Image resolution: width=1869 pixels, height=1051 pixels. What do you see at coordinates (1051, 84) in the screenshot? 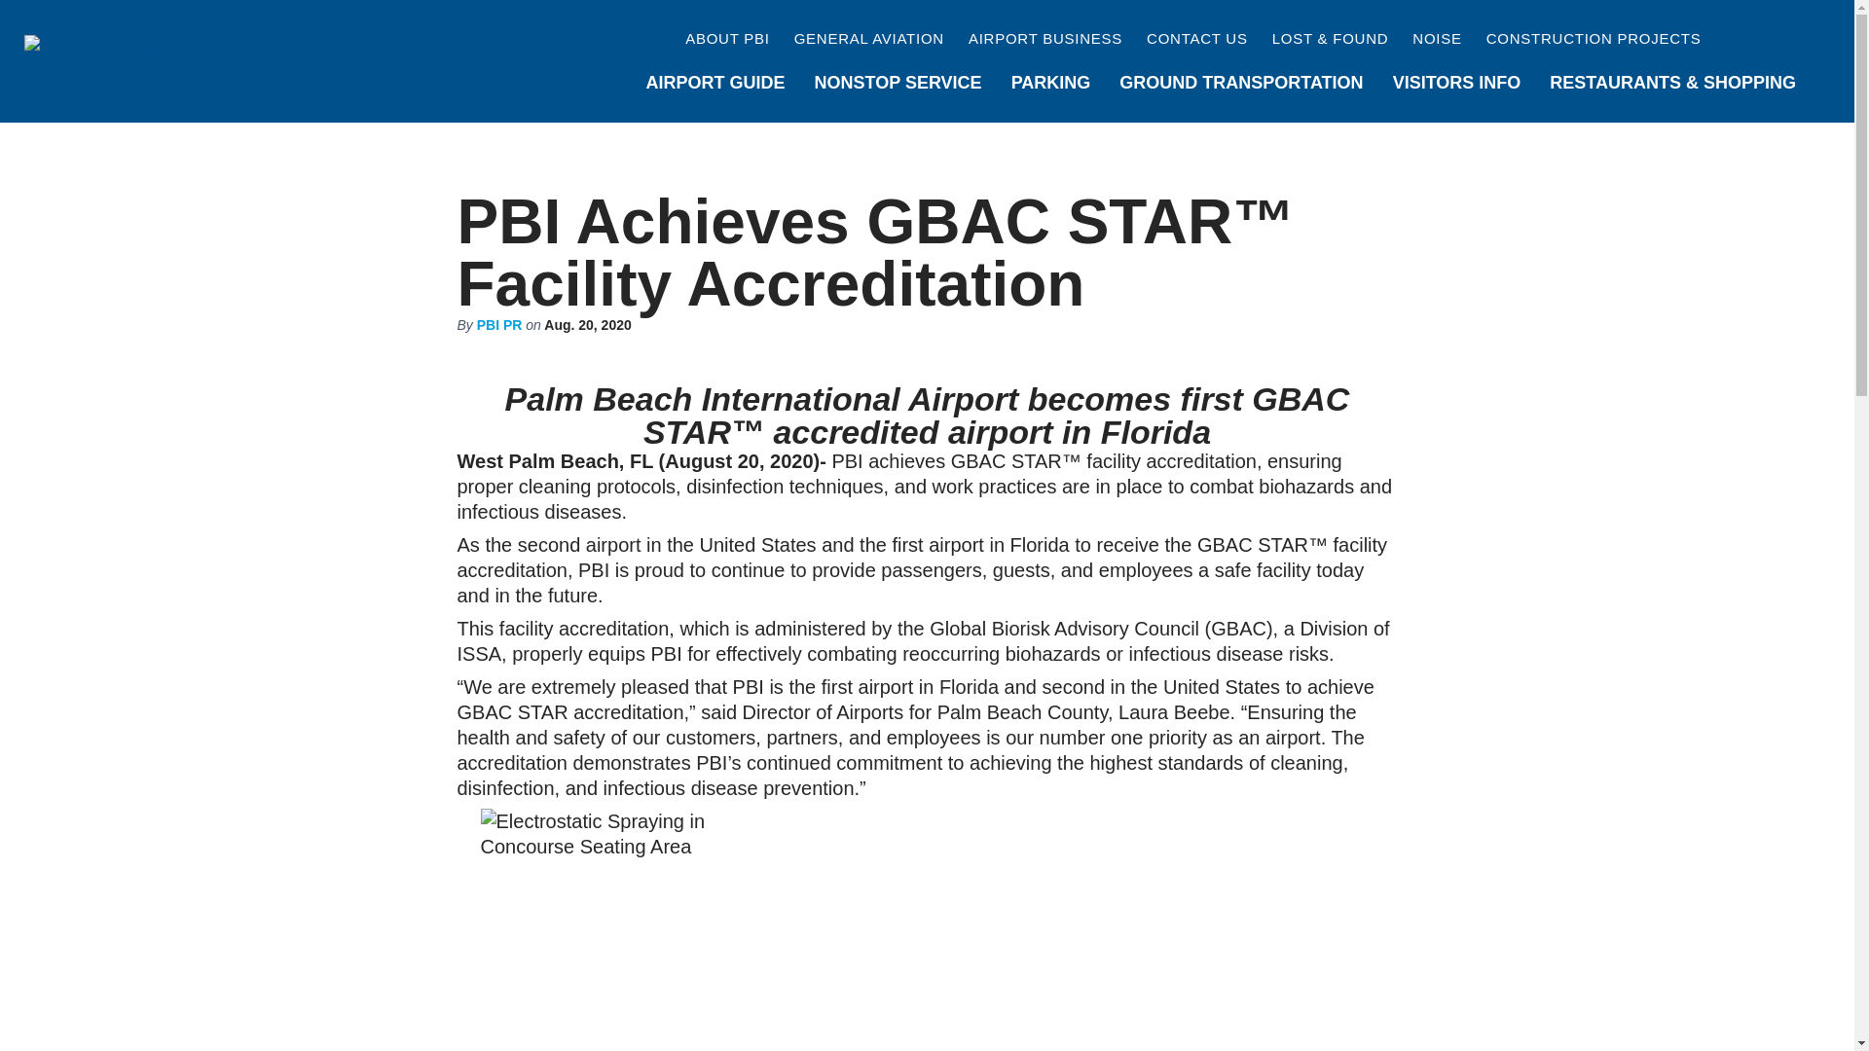
I see `PARKING` at bounding box center [1051, 84].